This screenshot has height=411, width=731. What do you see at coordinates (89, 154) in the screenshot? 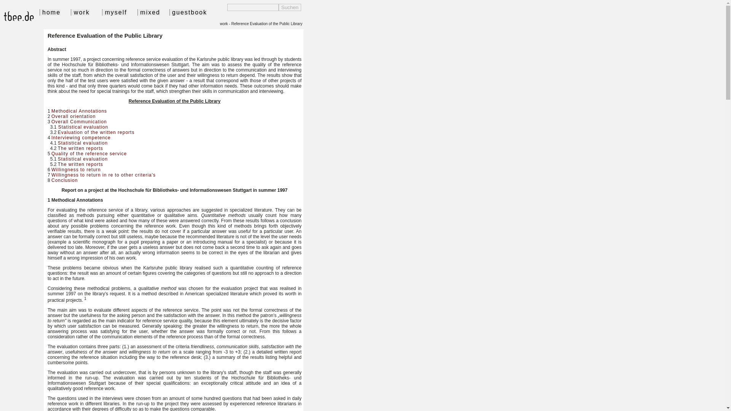
I see `Quality of the reference service` at bounding box center [89, 154].